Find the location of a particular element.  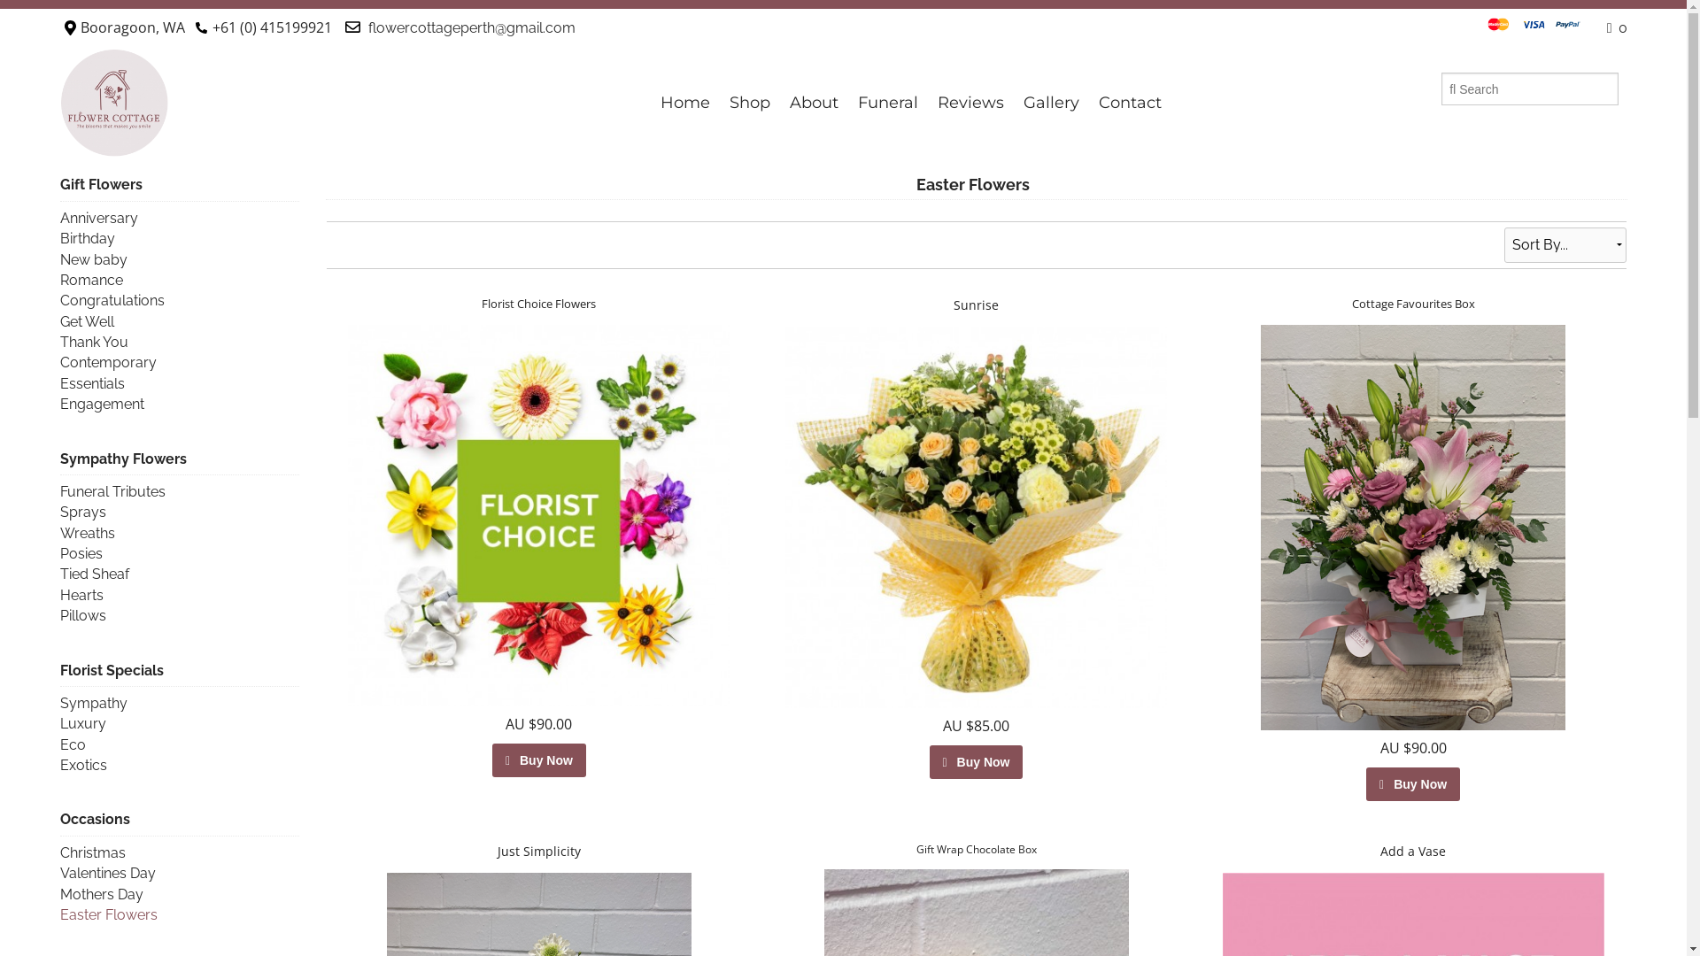

About is located at coordinates (815, 103).